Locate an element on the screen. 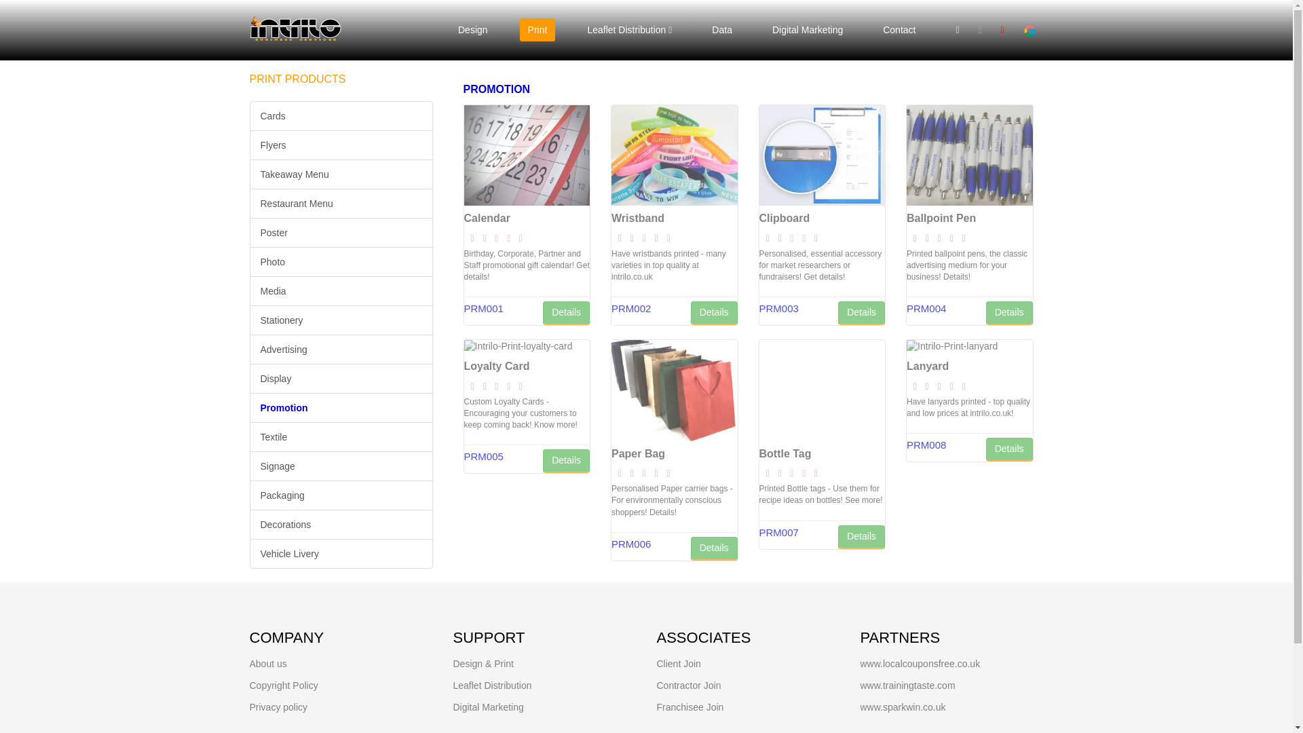 The width and height of the screenshot is (1303, 733). Media is located at coordinates (341, 291).